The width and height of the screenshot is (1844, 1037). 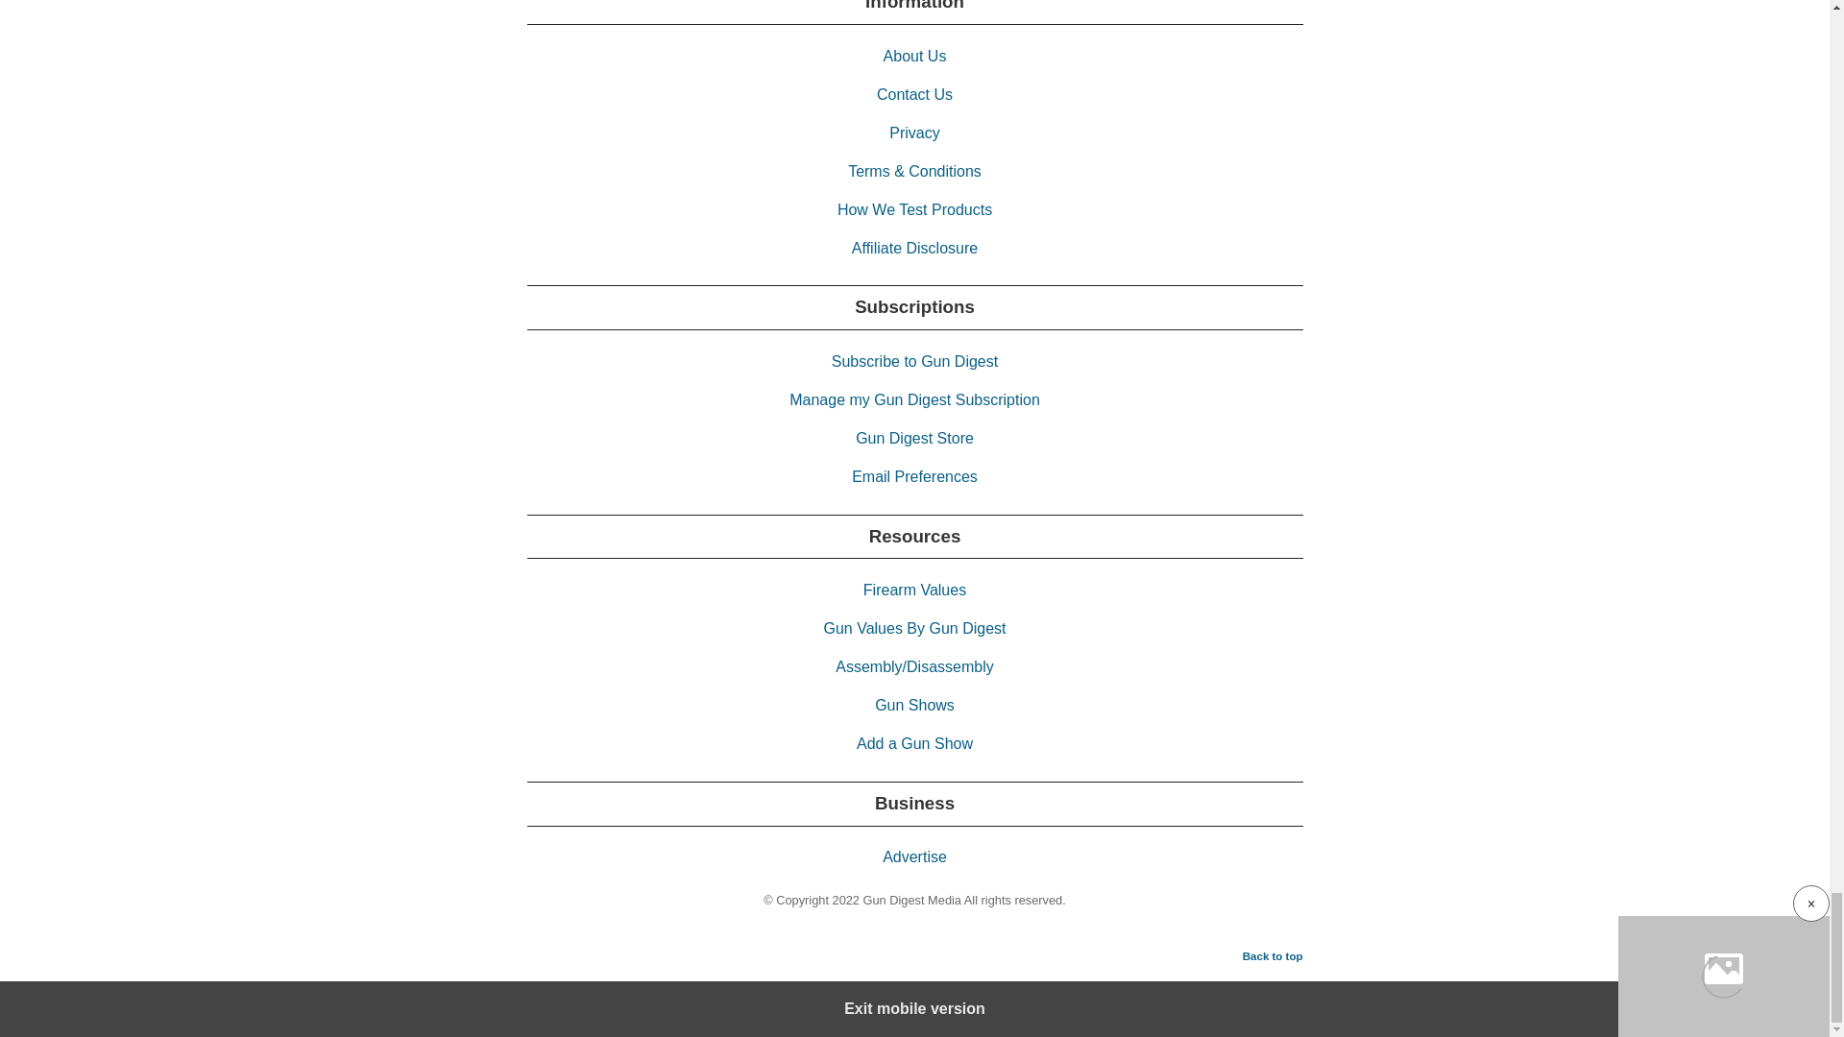 I want to click on Privacy, so click(x=913, y=133).